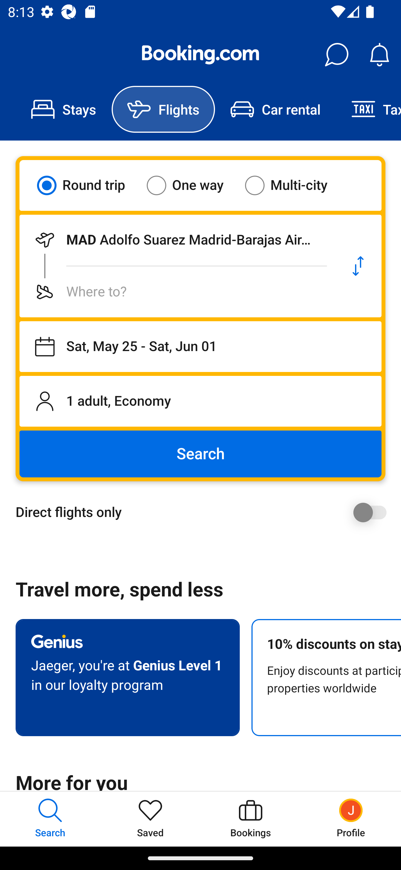  Describe the element at coordinates (200, 401) in the screenshot. I see `1 adult, Economy` at that location.